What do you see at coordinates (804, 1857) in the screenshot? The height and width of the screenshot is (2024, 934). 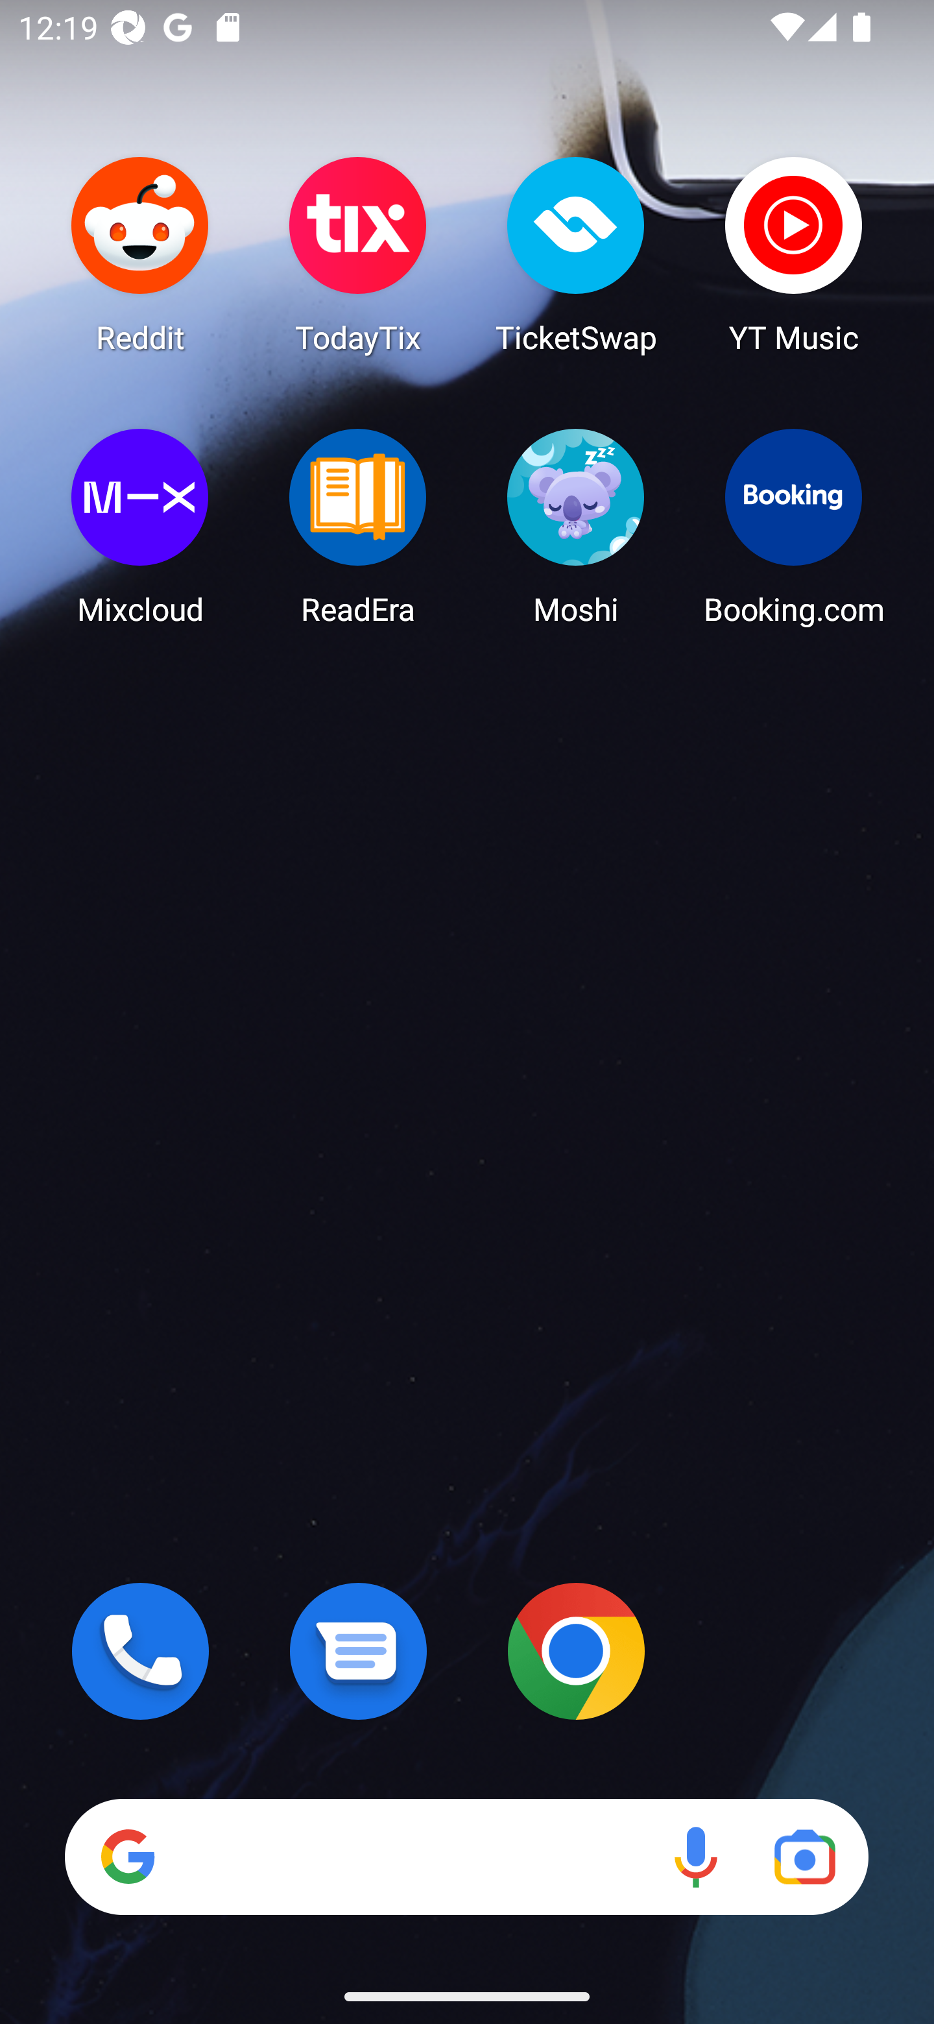 I see `Google Lens` at bounding box center [804, 1857].